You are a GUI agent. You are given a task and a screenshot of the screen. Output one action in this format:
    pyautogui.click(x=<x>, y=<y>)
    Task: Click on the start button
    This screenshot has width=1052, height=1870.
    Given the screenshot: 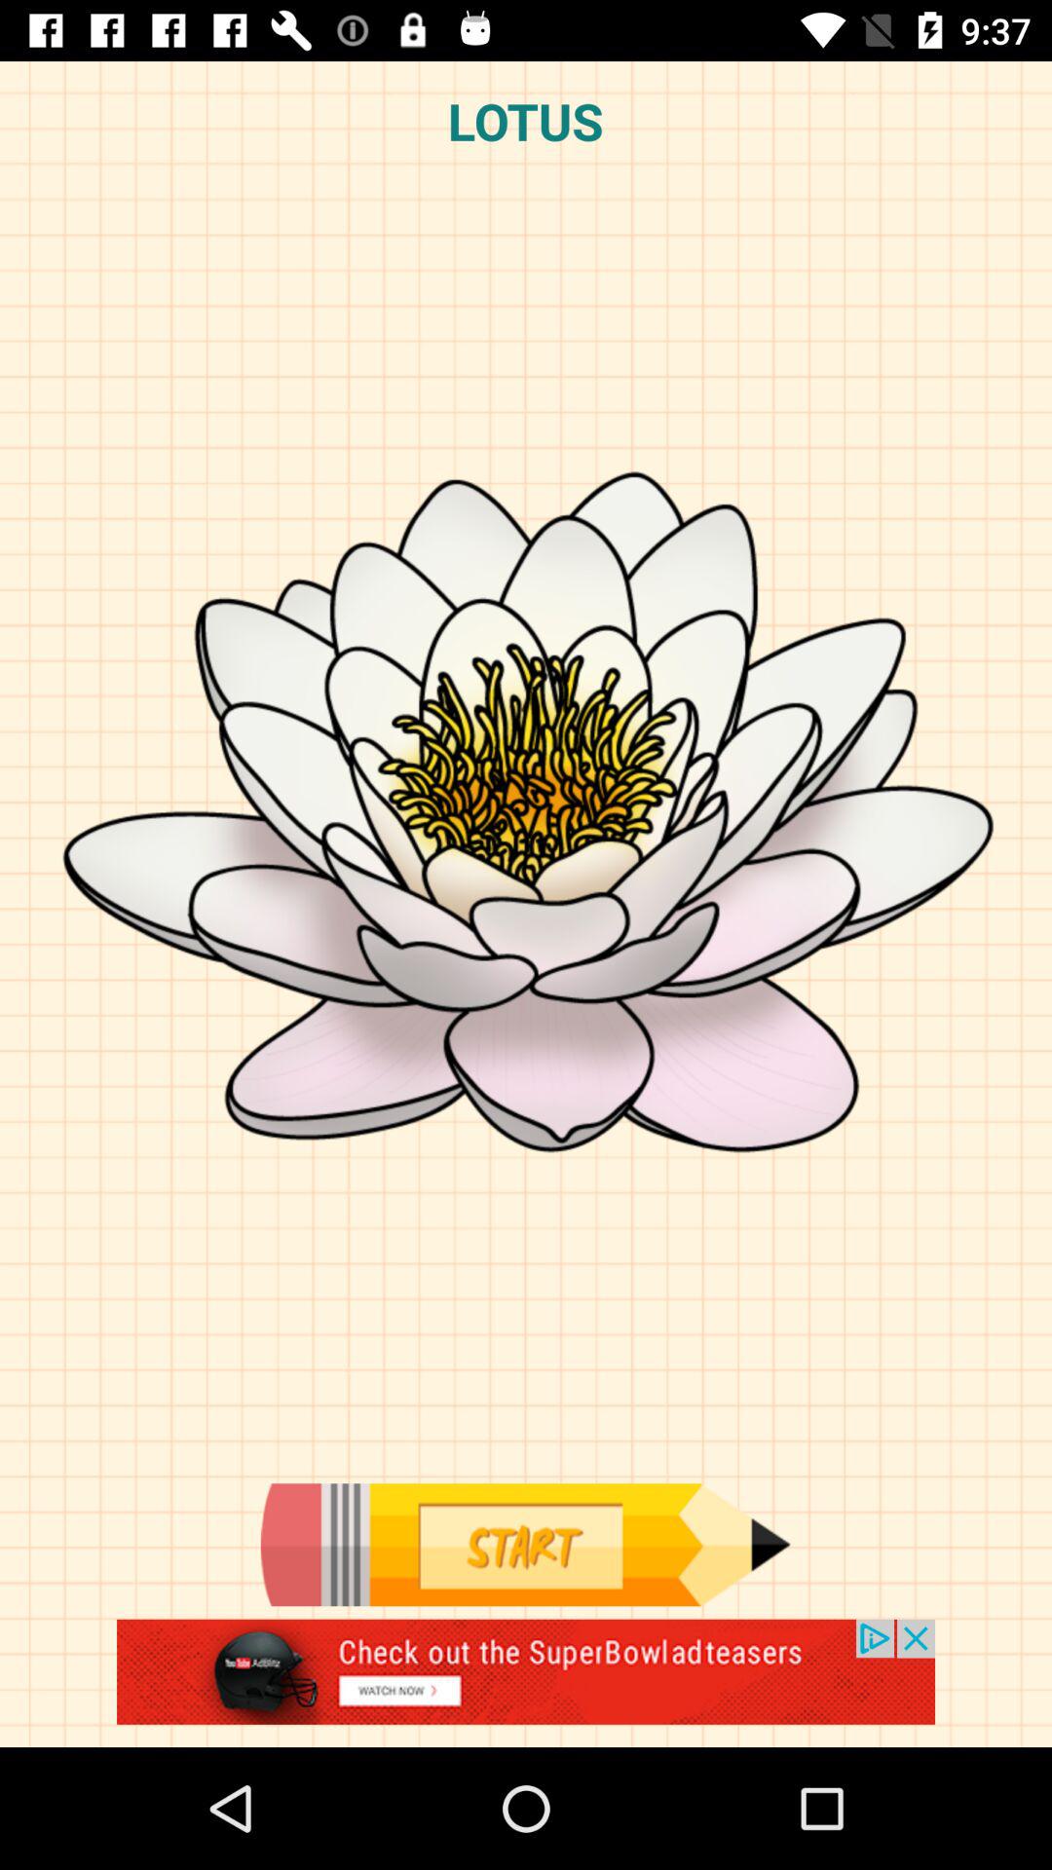 What is the action you would take?
    pyautogui.click(x=525, y=1545)
    